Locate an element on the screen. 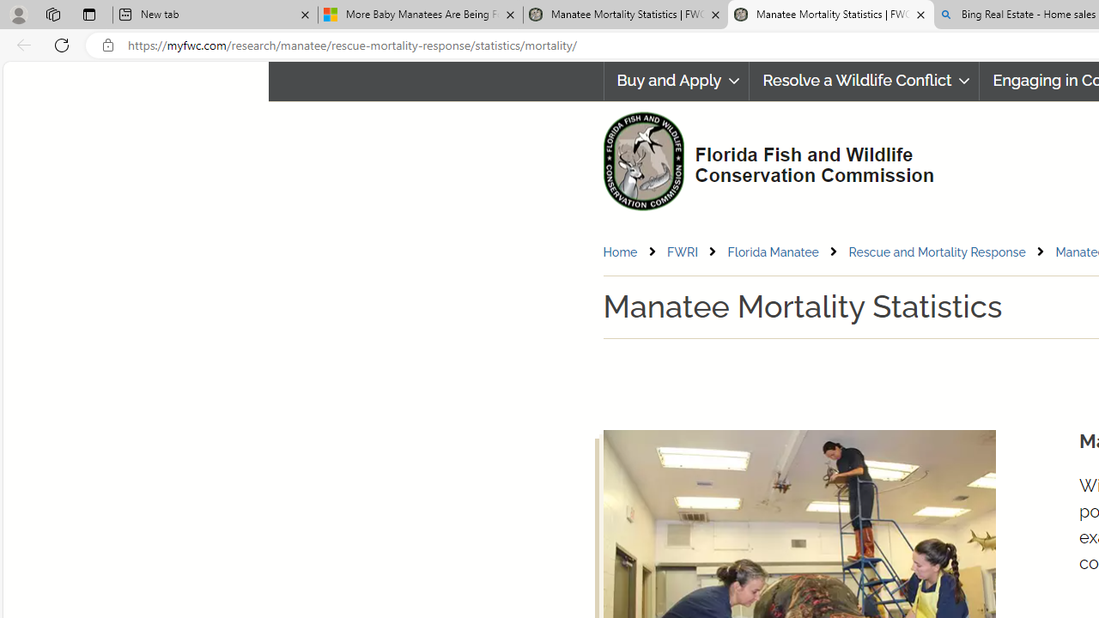 The width and height of the screenshot is (1099, 618). Resolve a Wildlife Conflict is located at coordinates (864, 81).